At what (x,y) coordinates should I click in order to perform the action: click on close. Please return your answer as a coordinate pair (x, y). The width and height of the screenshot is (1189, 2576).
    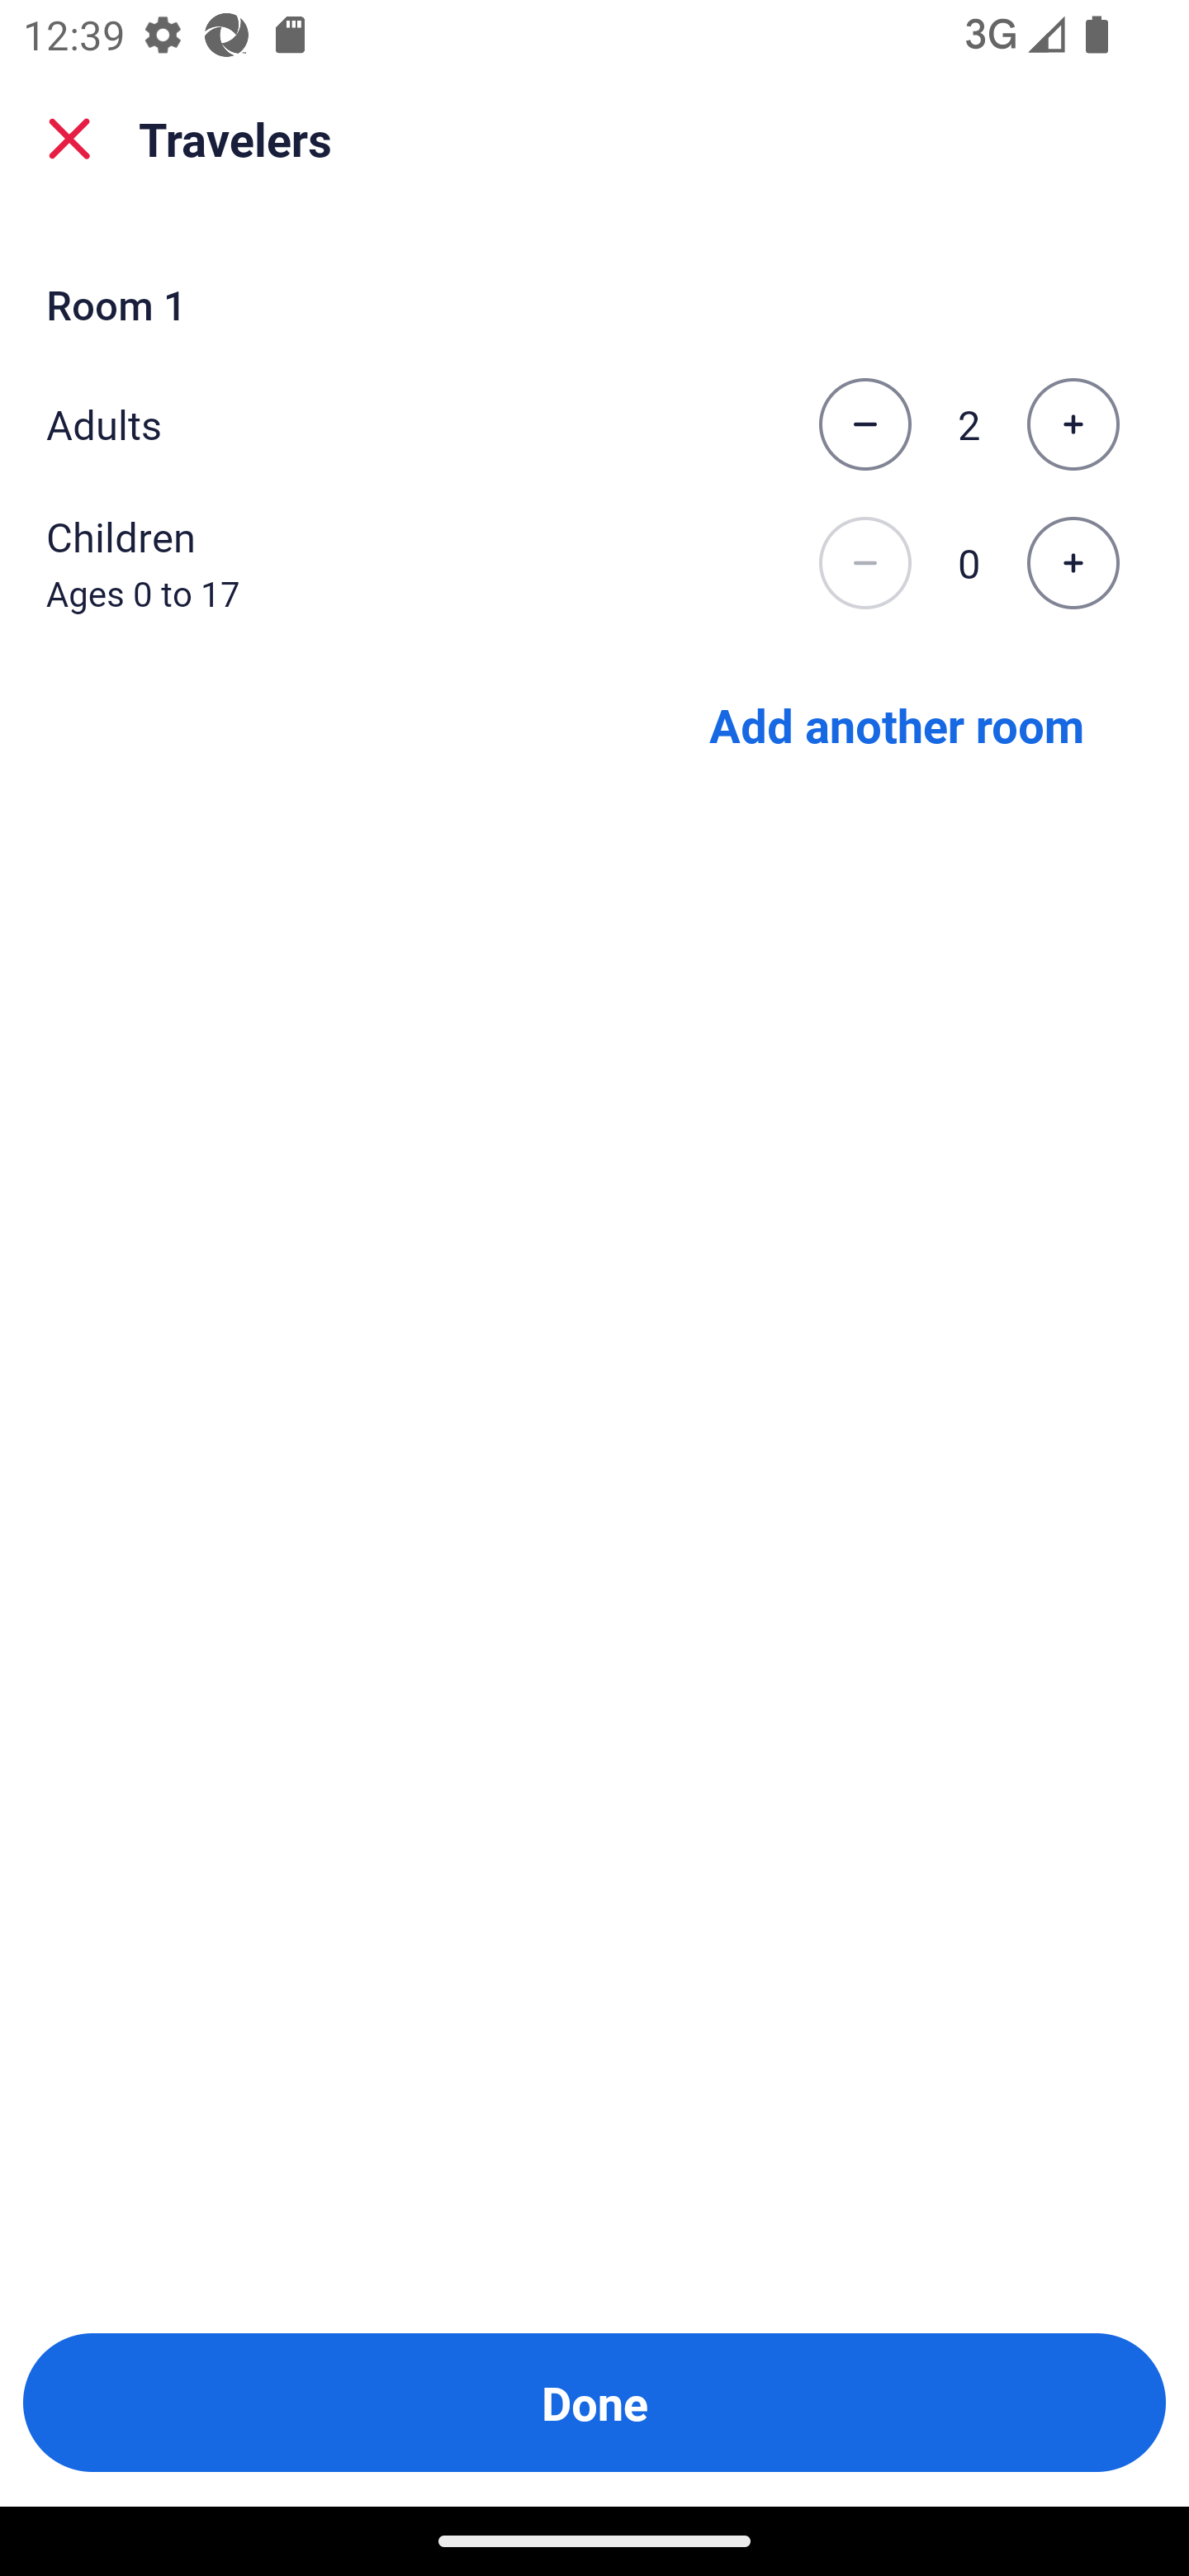
    Looking at the image, I should click on (69, 139).